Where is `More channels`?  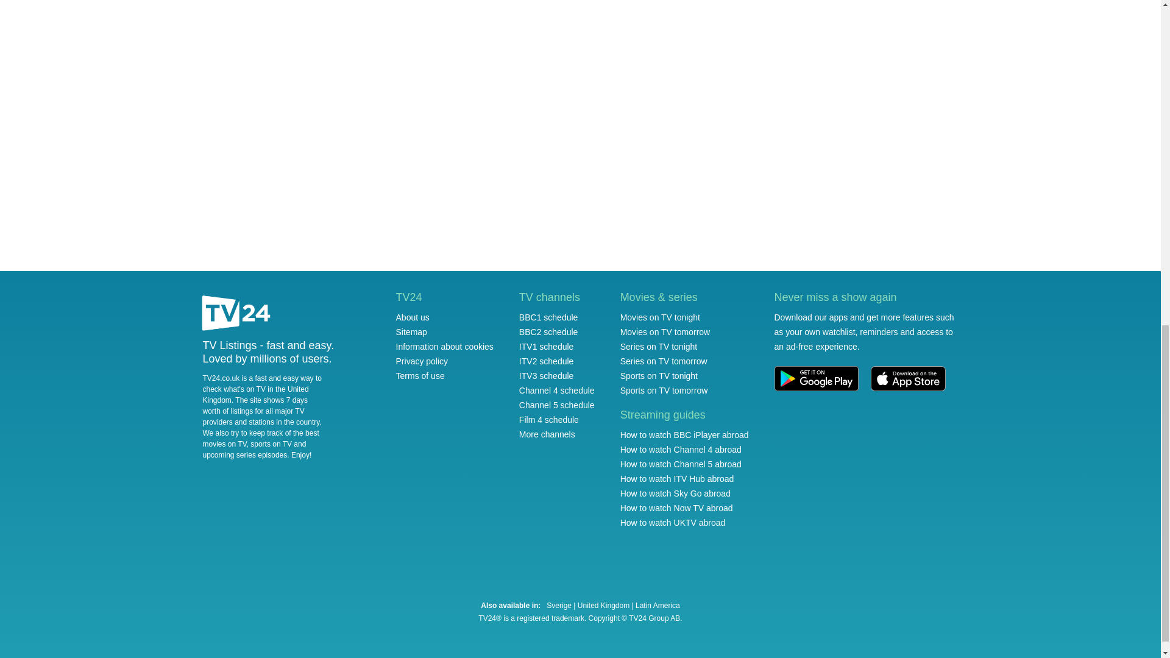 More channels is located at coordinates (547, 434).